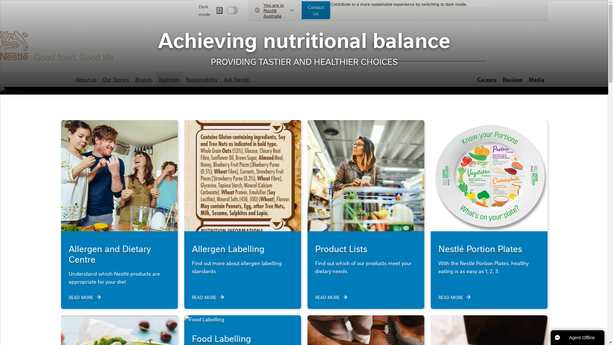 This screenshot has height=345, width=613. Describe the element at coordinates (480, 50) in the screenshot. I see `Search` at that location.